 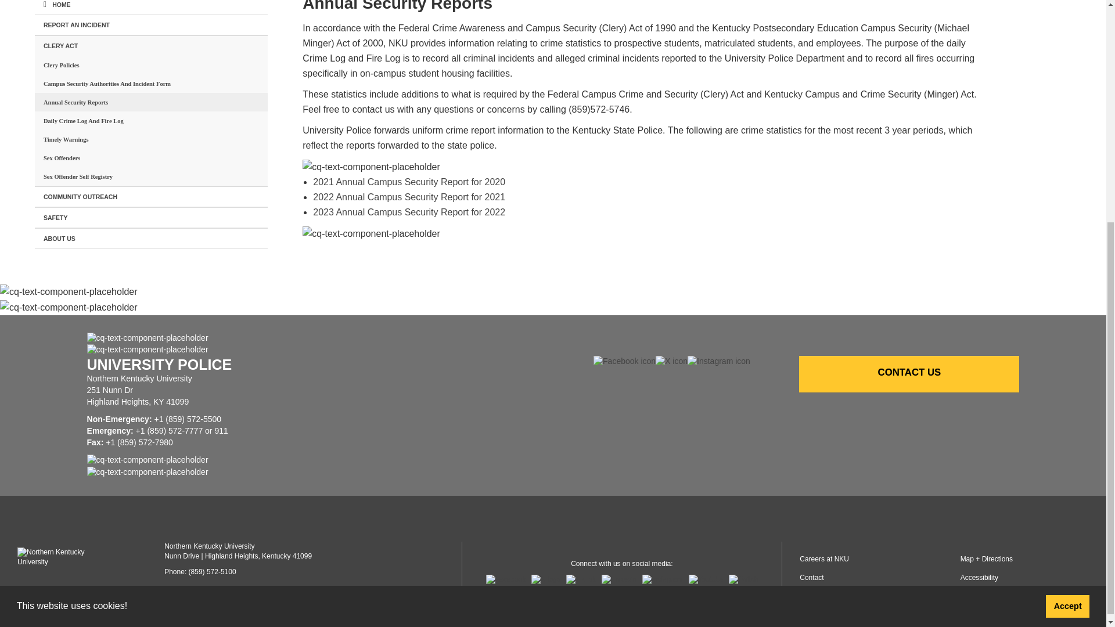 I want to click on Campus Security Authorities and Incident Form, so click(x=151, y=84).